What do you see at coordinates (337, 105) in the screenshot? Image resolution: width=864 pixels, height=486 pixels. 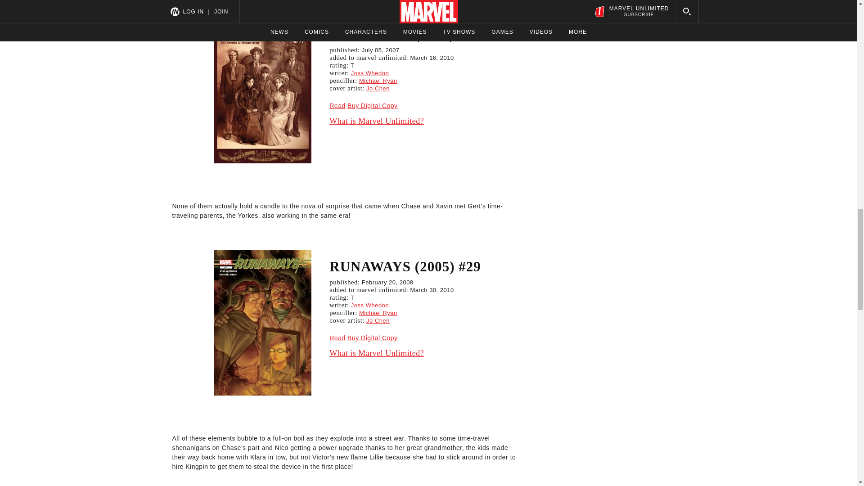 I see `Read` at bounding box center [337, 105].